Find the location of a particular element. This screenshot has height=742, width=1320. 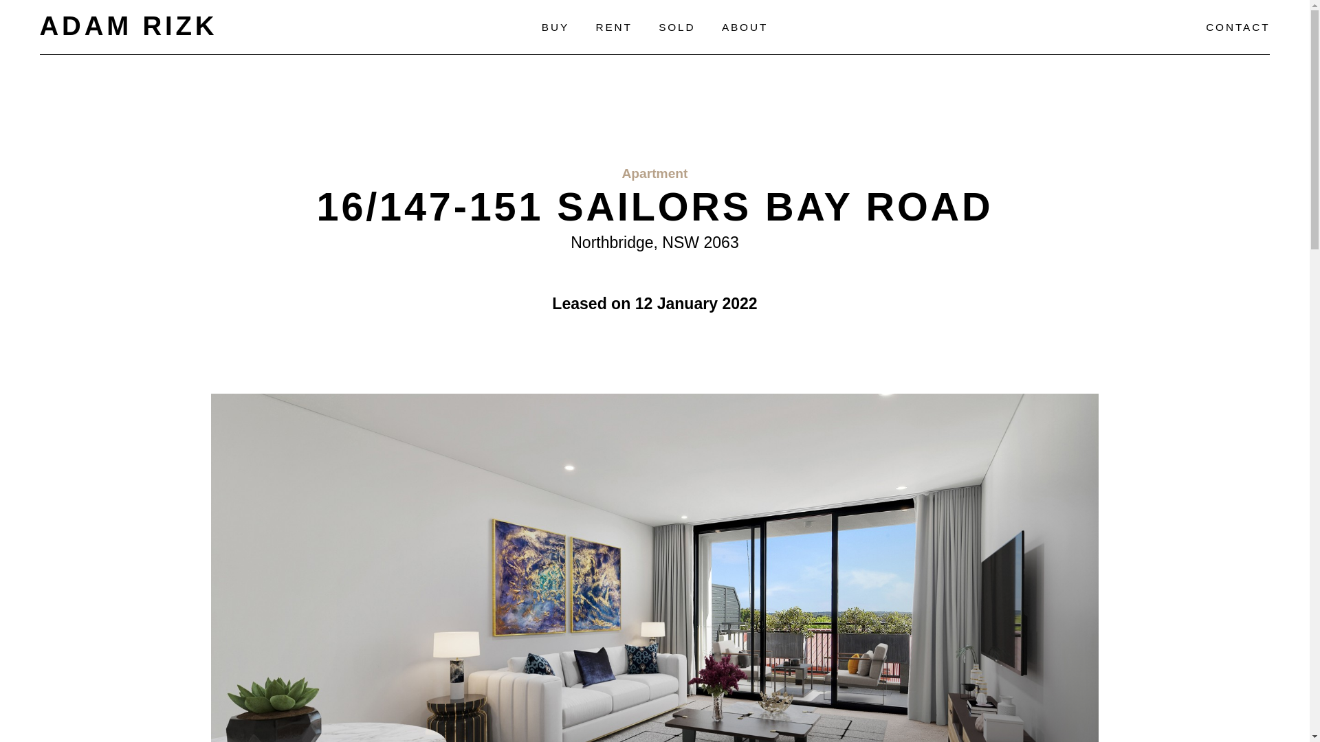

RENT is located at coordinates (613, 27).